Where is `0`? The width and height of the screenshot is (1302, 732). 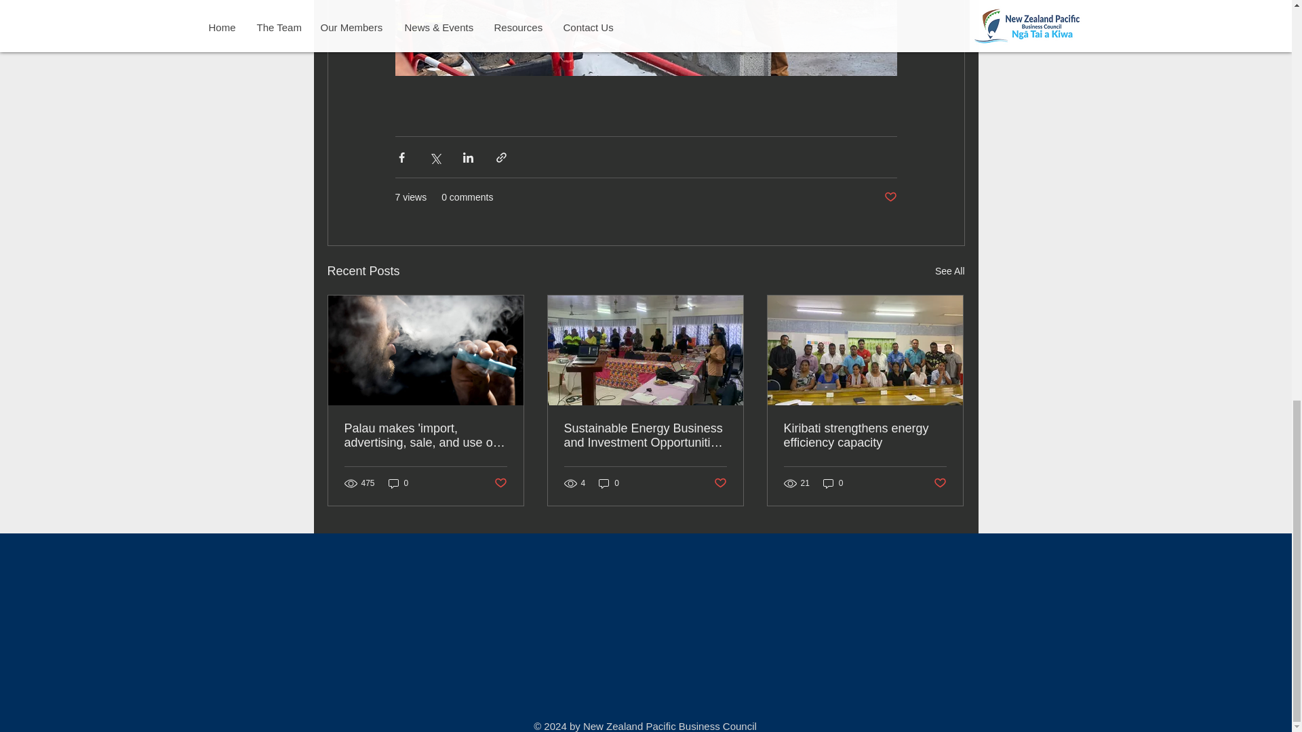
0 is located at coordinates (398, 483).